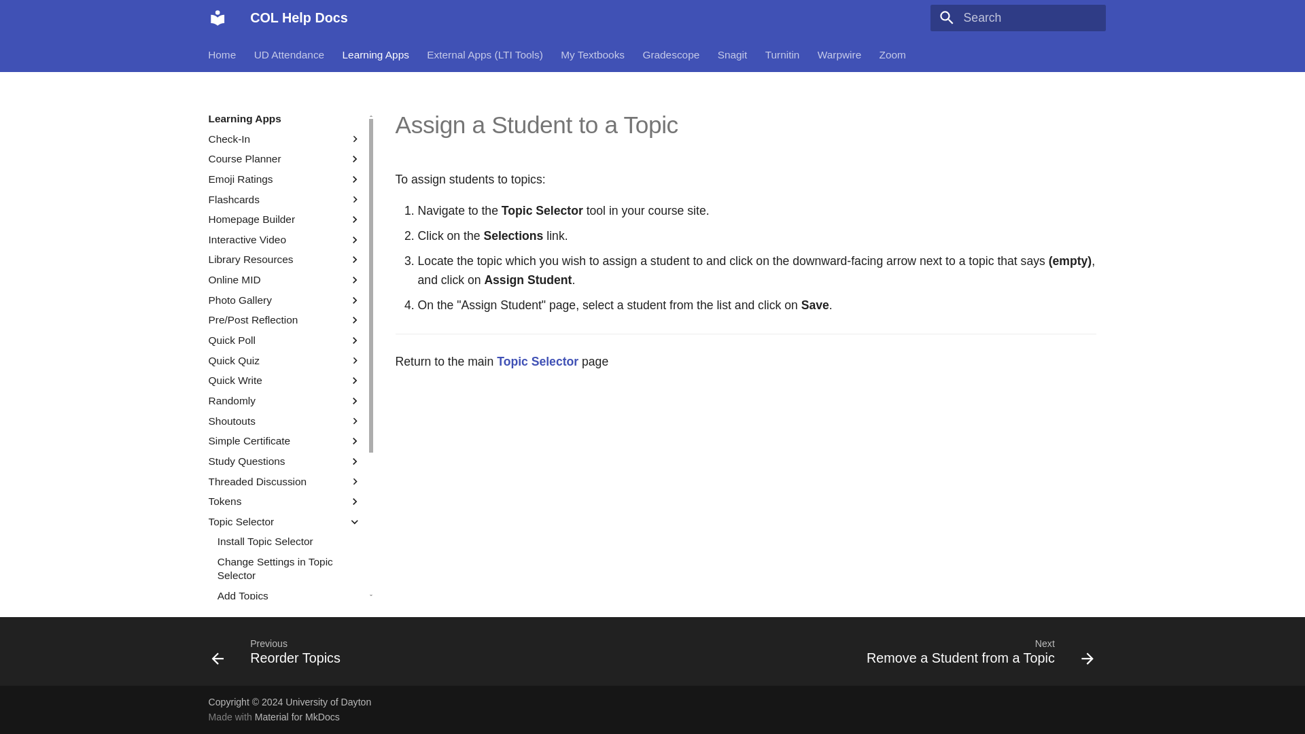 The height and width of the screenshot is (734, 1305). I want to click on Turnitin, so click(782, 54).